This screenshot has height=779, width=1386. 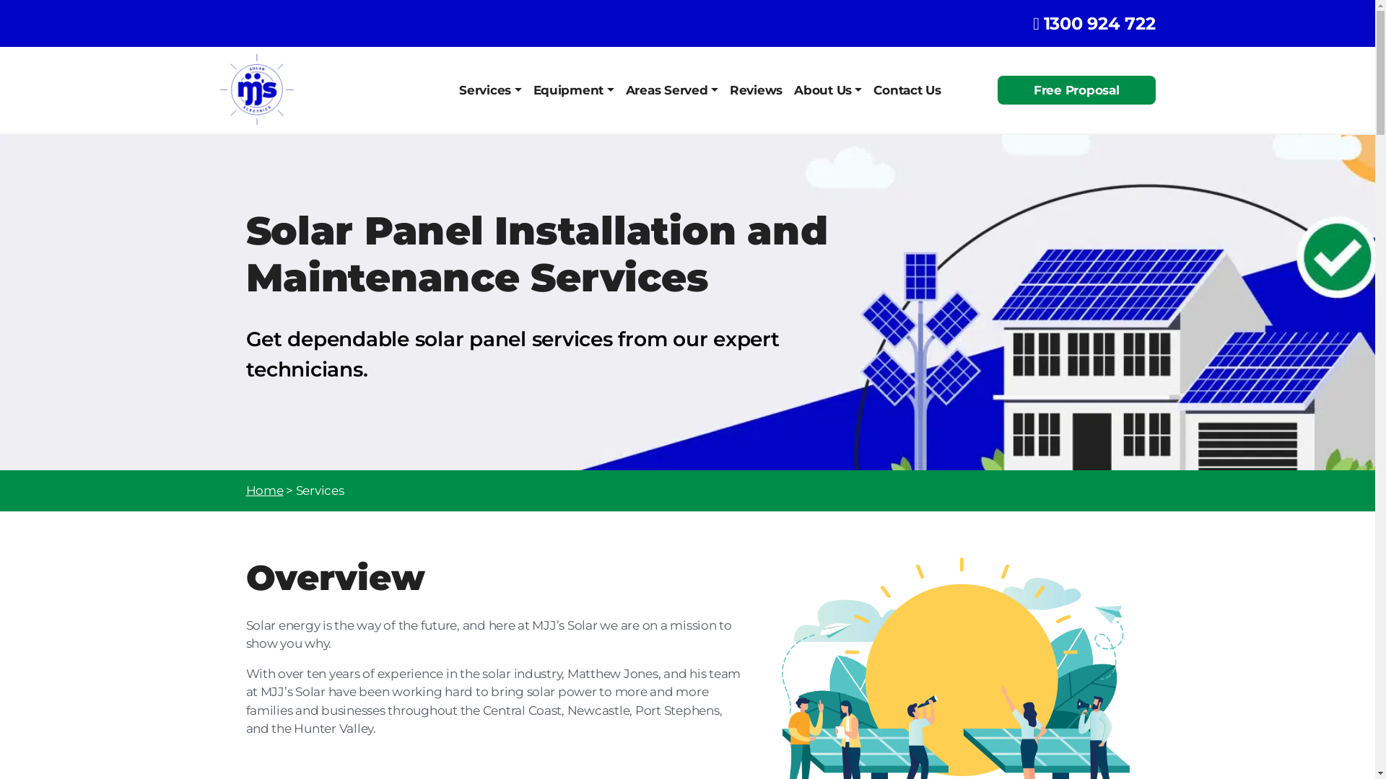 I want to click on 1300 924 722, so click(x=1100, y=23).